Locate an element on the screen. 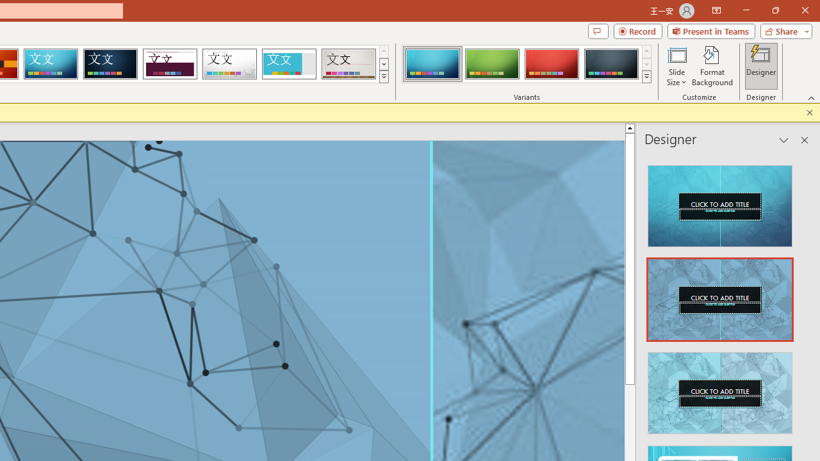 The image size is (820, 461). Circuit is located at coordinates (51, 64).